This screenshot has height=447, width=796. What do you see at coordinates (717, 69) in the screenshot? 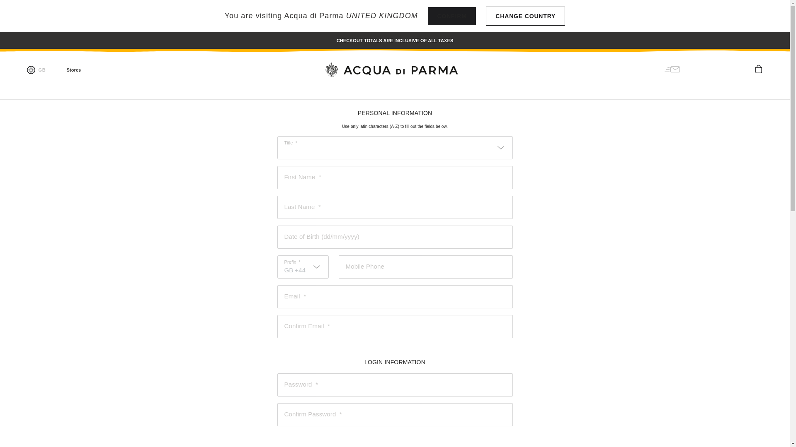
I see `Login` at bounding box center [717, 69].